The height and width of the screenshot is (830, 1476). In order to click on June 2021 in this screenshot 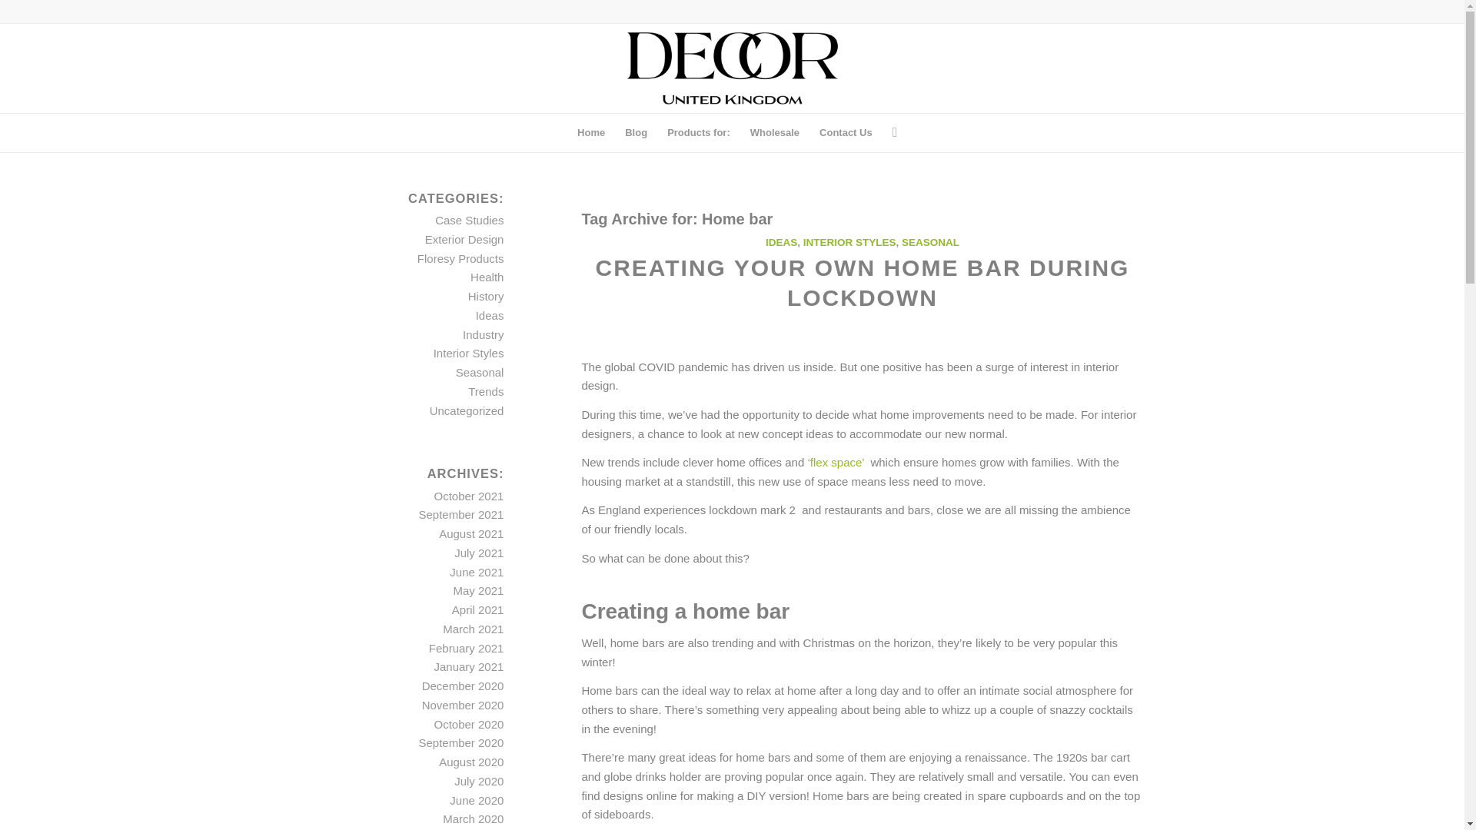, I will do `click(477, 572)`.